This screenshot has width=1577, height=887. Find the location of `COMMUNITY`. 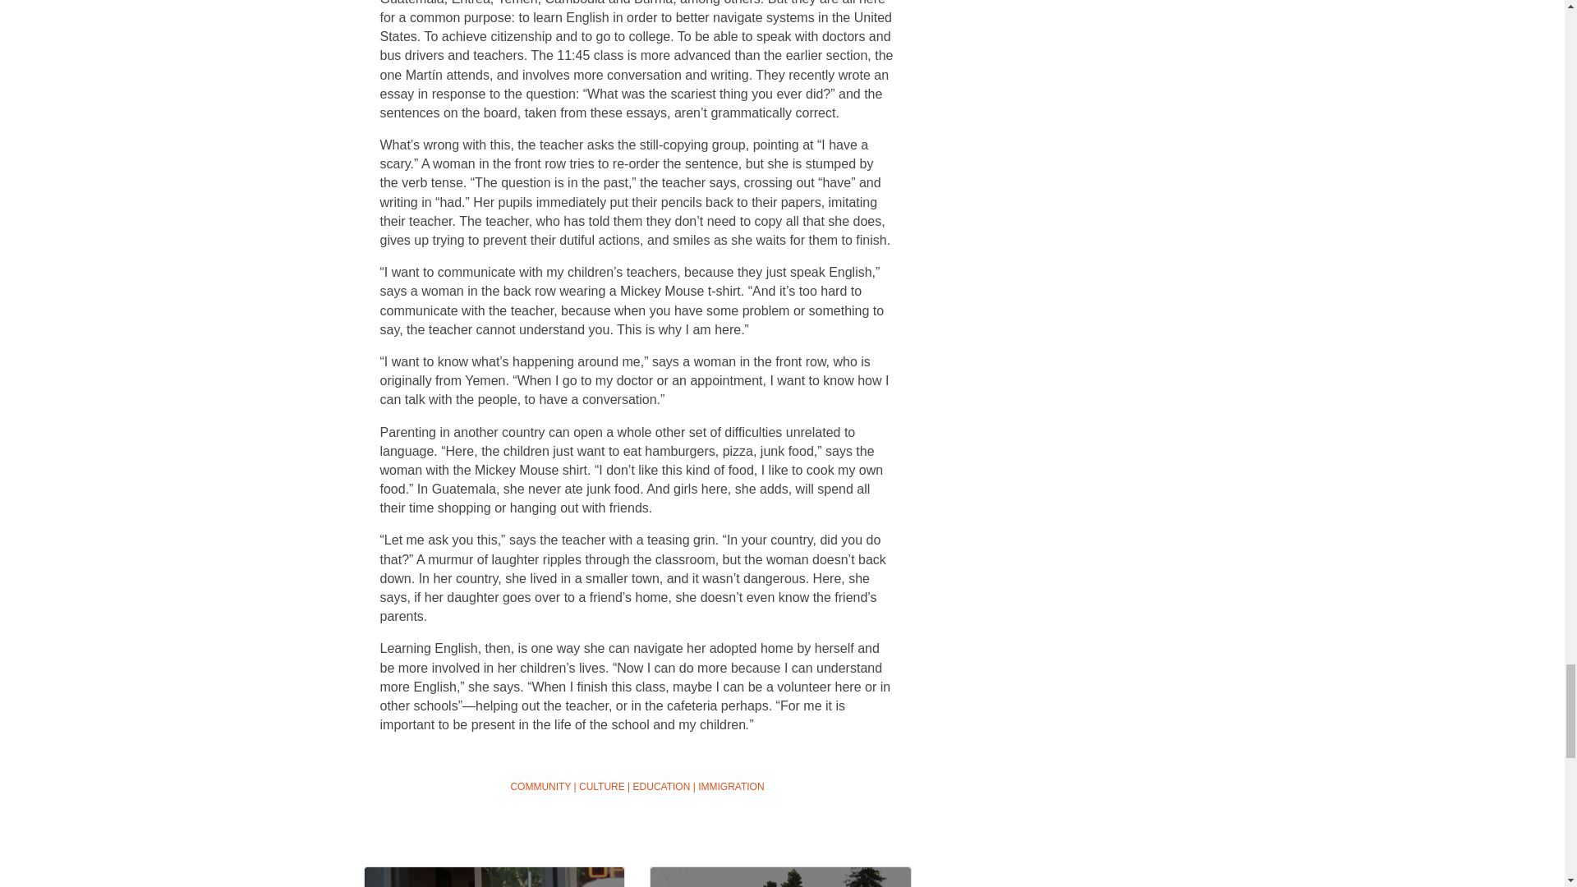

COMMUNITY is located at coordinates (540, 787).